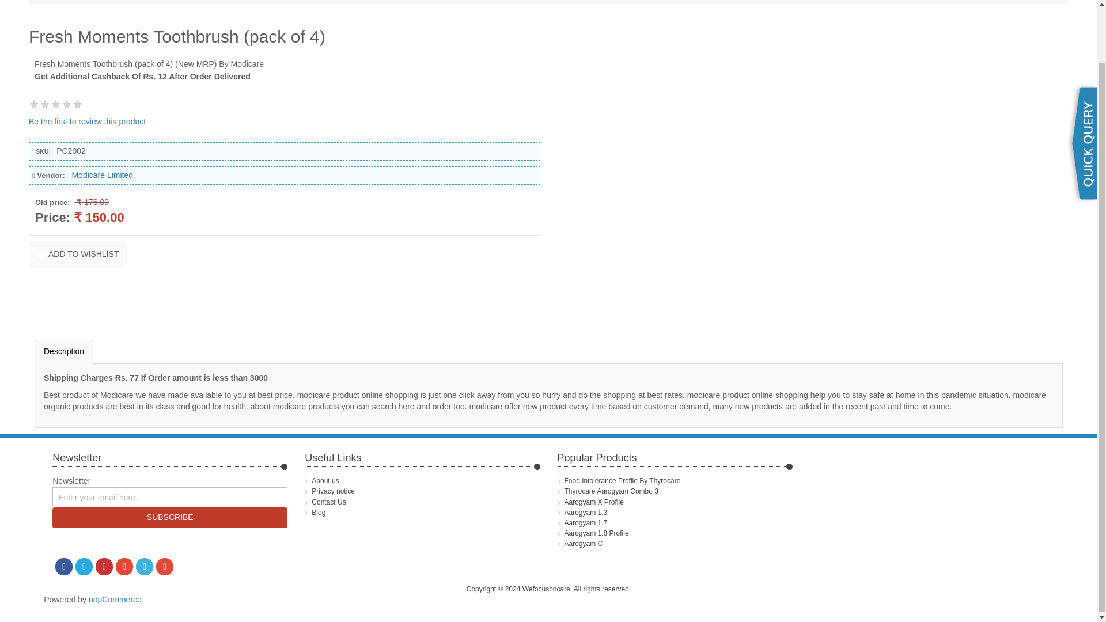 Image resolution: width=1106 pixels, height=622 pixels. I want to click on Modicare Limited, so click(102, 175).